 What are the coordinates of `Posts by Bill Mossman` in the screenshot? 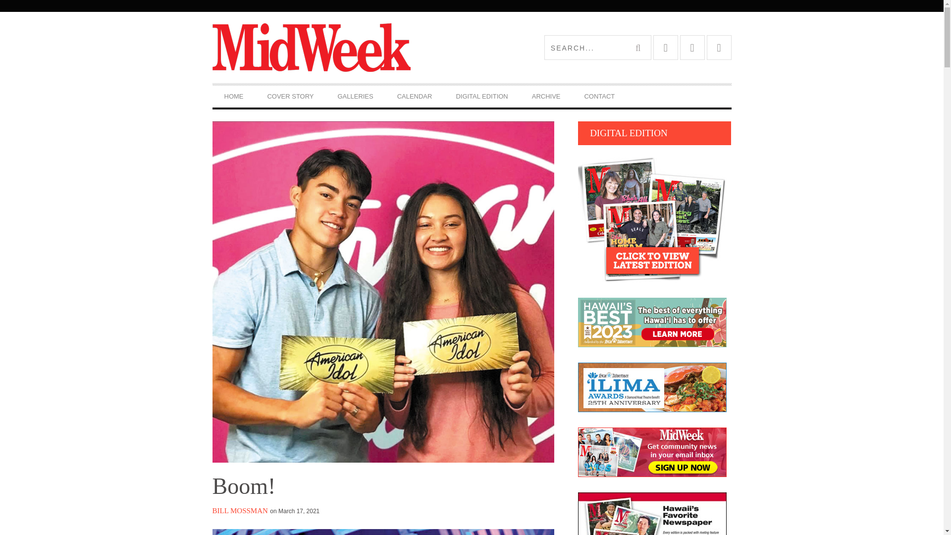 It's located at (240, 510).